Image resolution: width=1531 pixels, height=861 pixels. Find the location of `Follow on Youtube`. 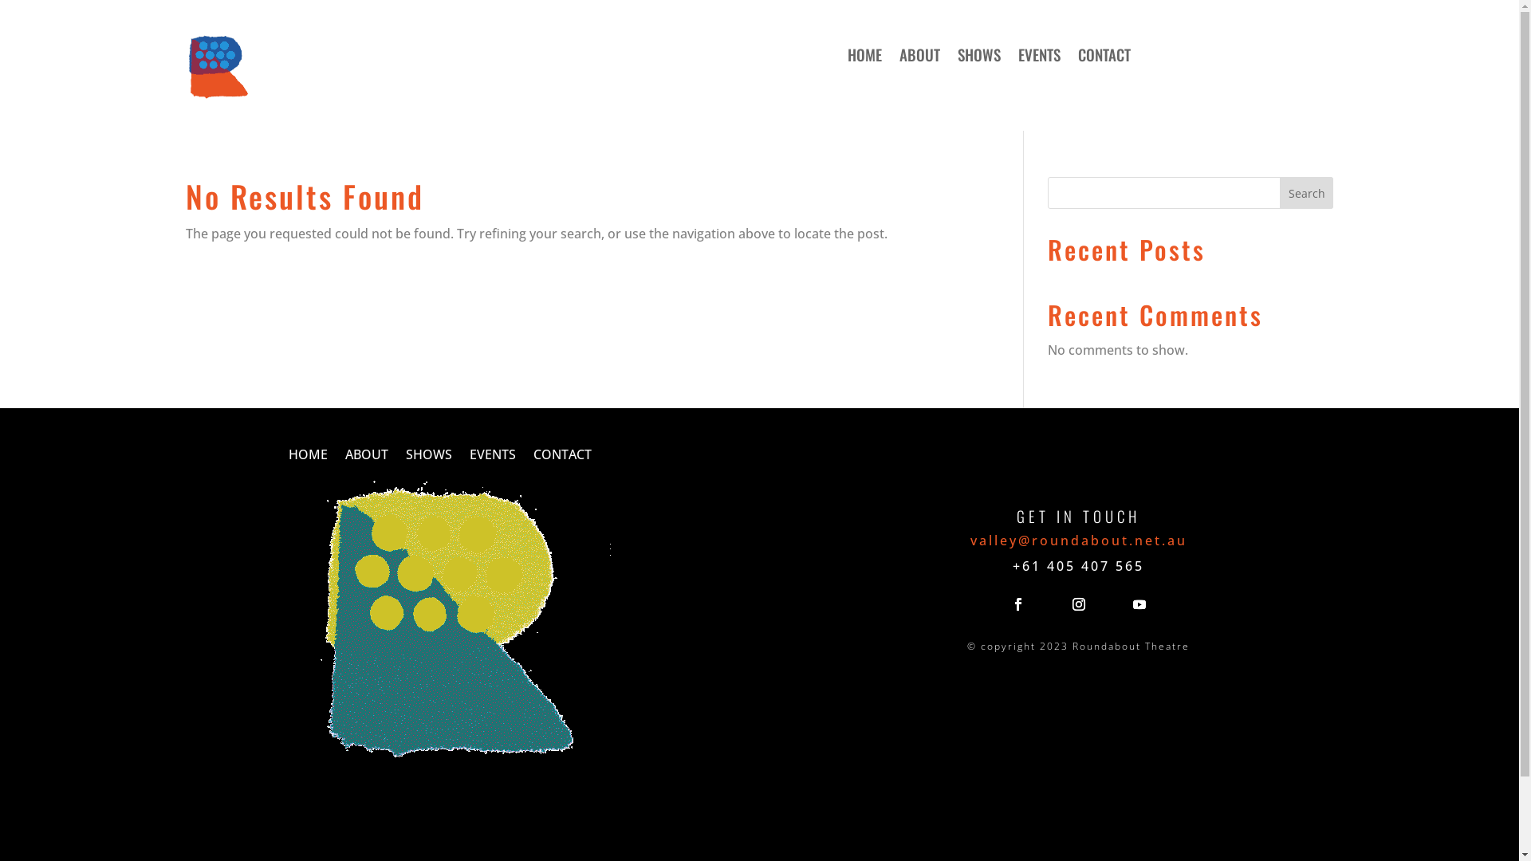

Follow on Youtube is located at coordinates (1139, 604).